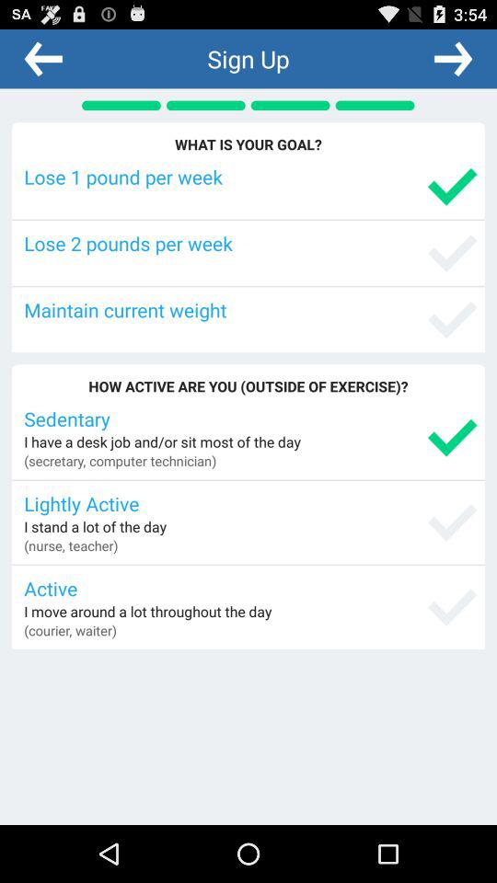 This screenshot has height=883, width=497. What do you see at coordinates (250, 243) in the screenshot?
I see `open the lose 2 pounds icon` at bounding box center [250, 243].